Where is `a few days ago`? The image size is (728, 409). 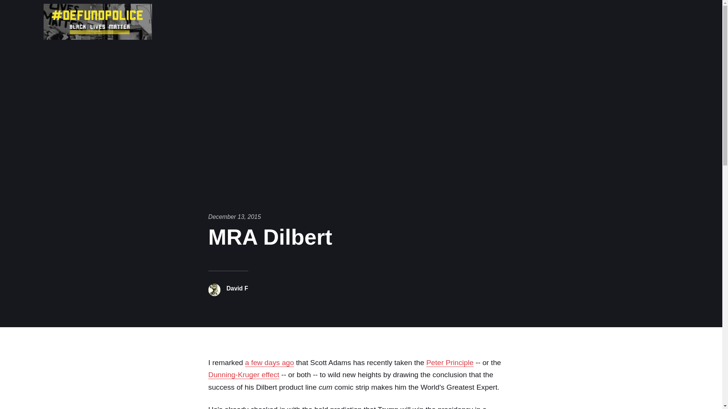
a few days ago is located at coordinates (269, 362).